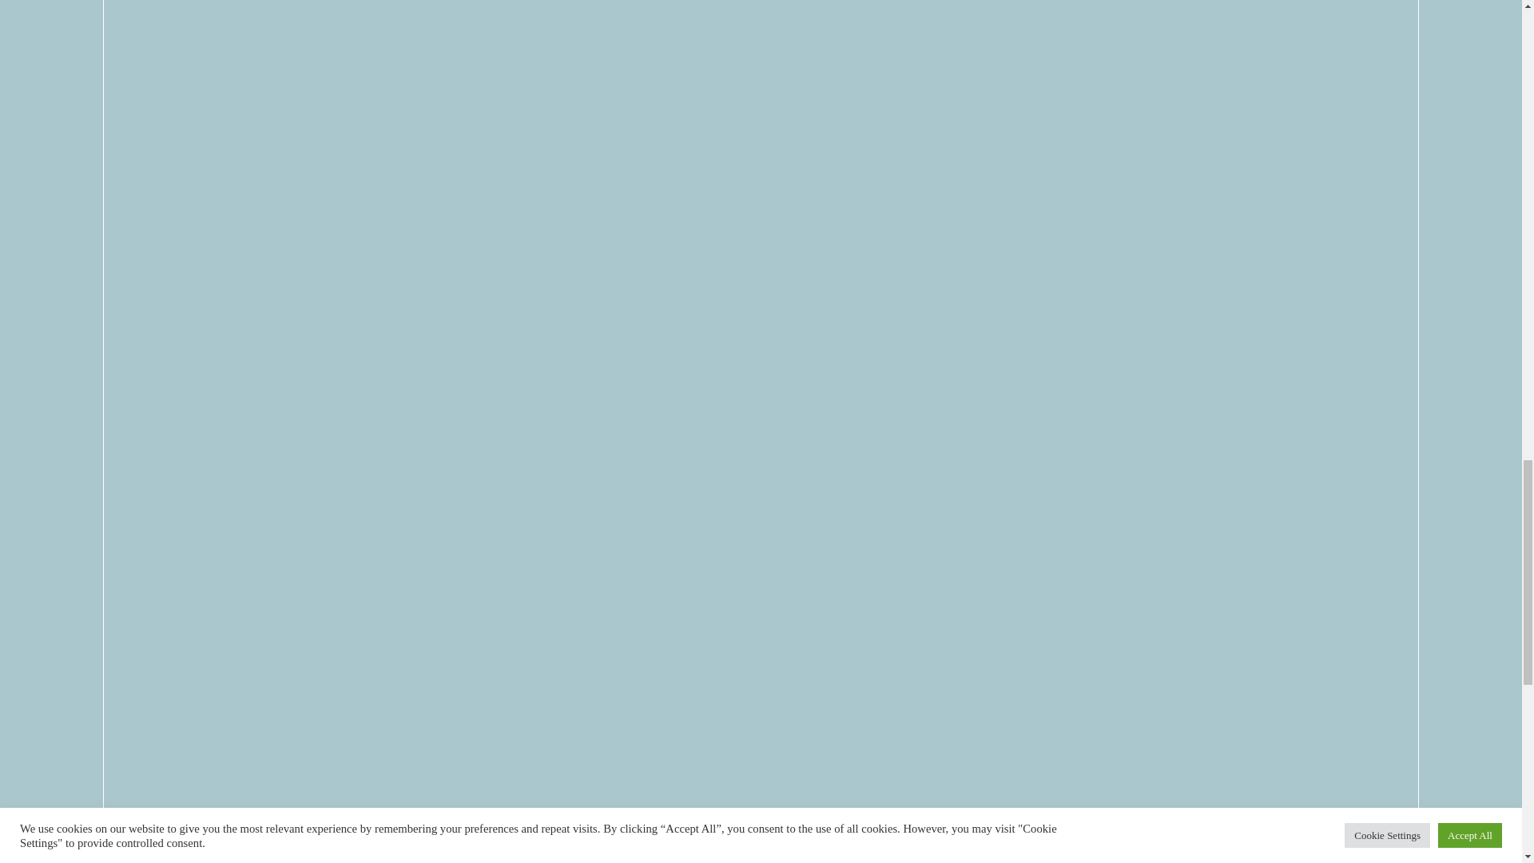 The width and height of the screenshot is (1534, 863). What do you see at coordinates (761, 30) in the screenshot?
I see `Spotify Embed: I Wanna Be Famous` at bounding box center [761, 30].